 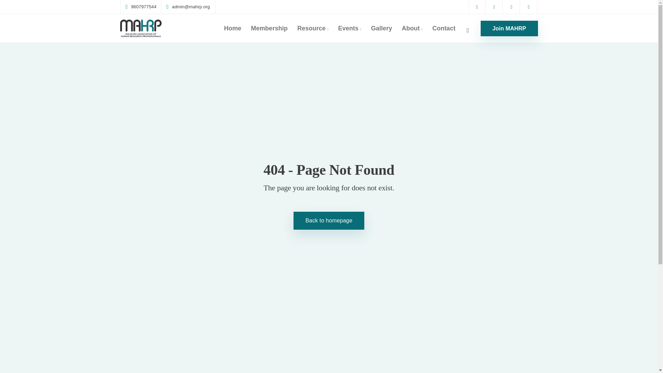 I want to click on Join MAHRP, so click(x=509, y=28).